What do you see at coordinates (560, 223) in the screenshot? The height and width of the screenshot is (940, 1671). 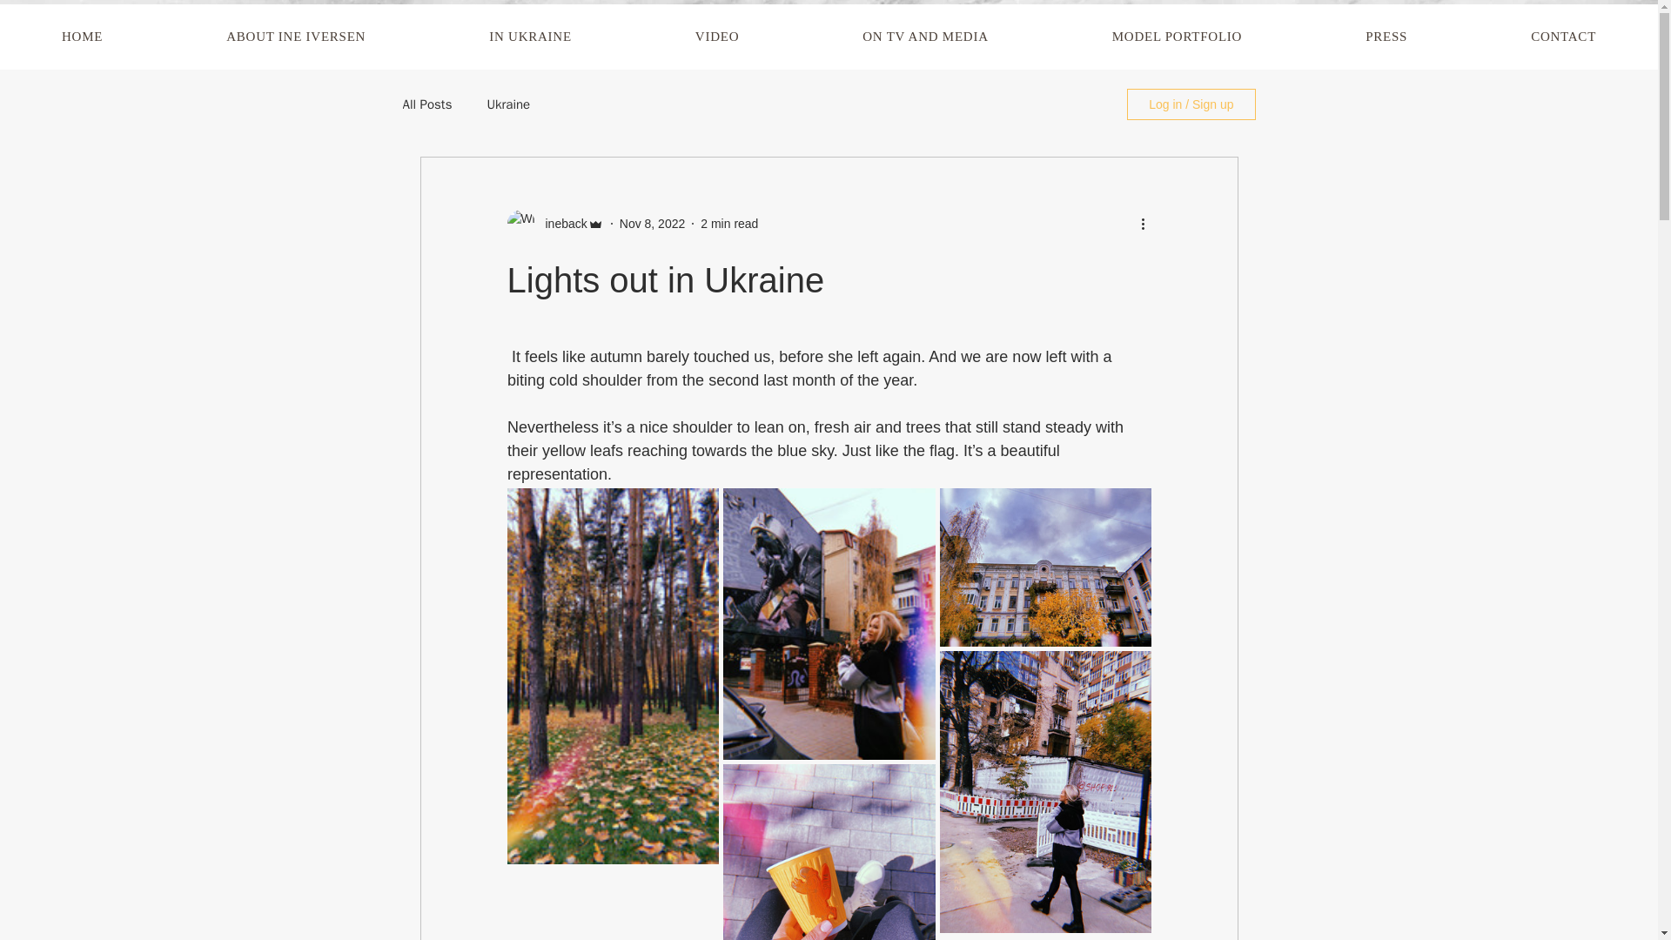 I see `ineback` at bounding box center [560, 223].